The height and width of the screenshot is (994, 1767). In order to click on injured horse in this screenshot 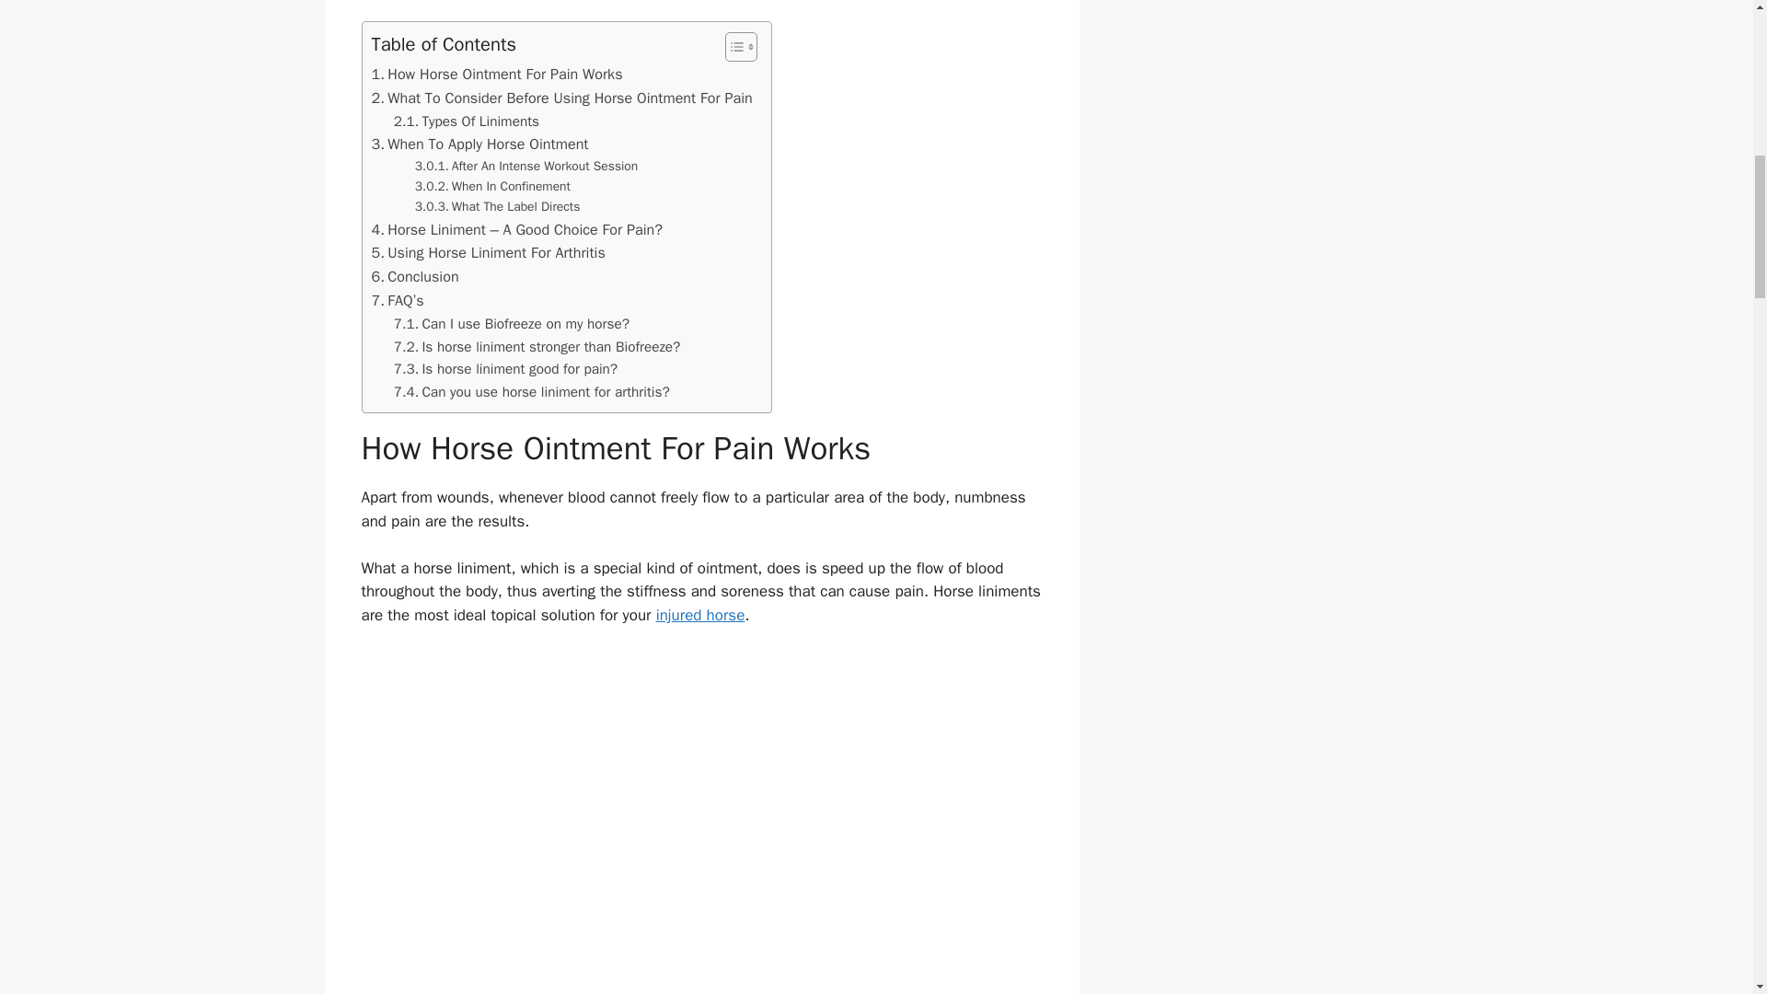, I will do `click(700, 615)`.